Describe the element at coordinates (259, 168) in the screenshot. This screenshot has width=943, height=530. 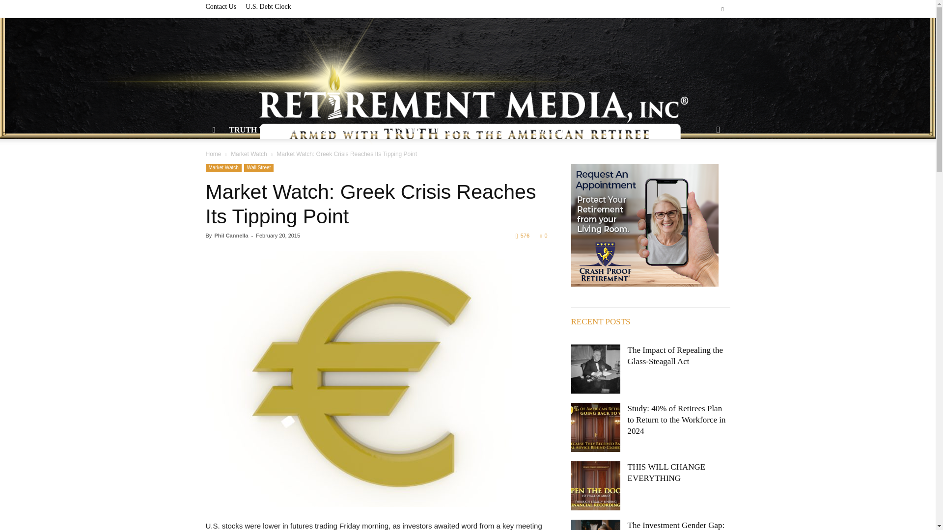
I see `Wall Street` at that location.